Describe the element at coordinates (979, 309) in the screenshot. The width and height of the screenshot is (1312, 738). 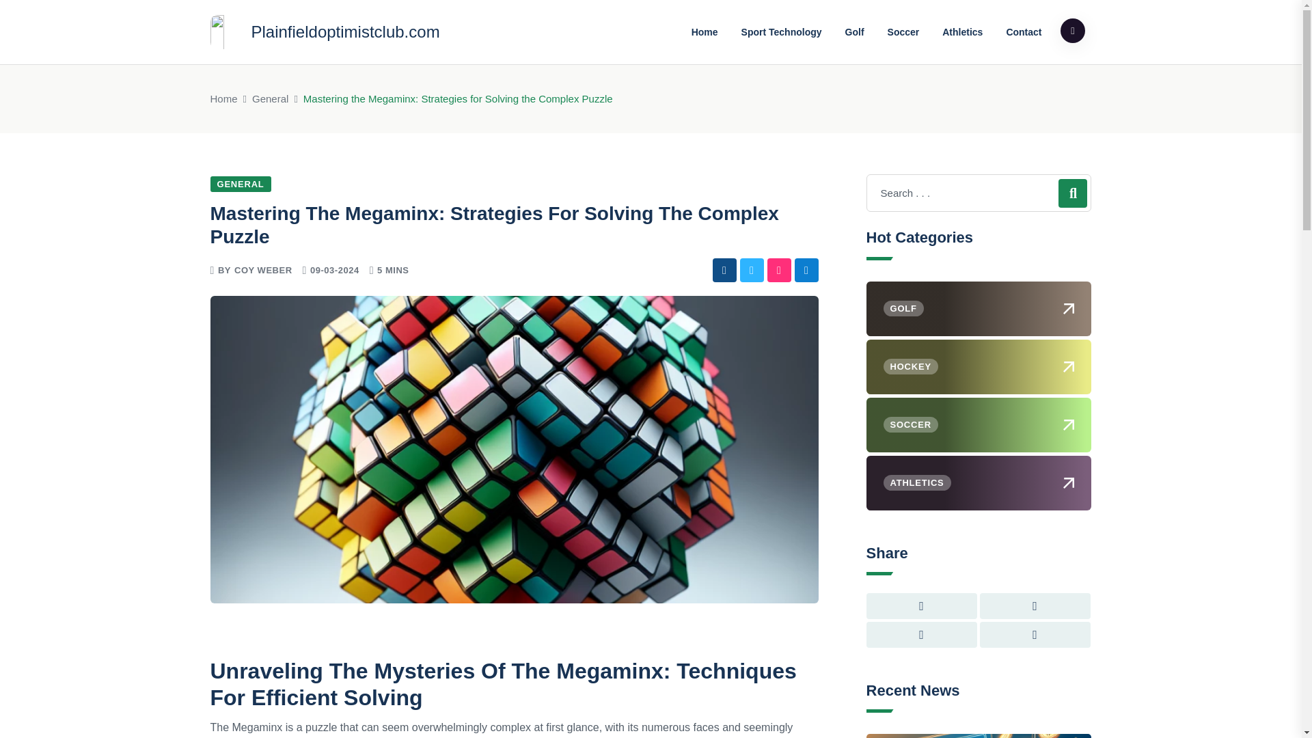
I see `GOLF` at that location.